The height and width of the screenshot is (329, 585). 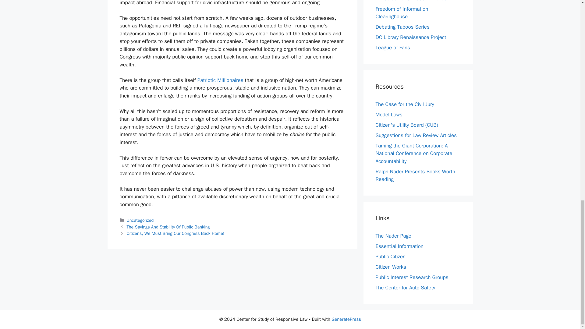 What do you see at coordinates (393, 235) in the screenshot?
I see `The Nader Page` at bounding box center [393, 235].